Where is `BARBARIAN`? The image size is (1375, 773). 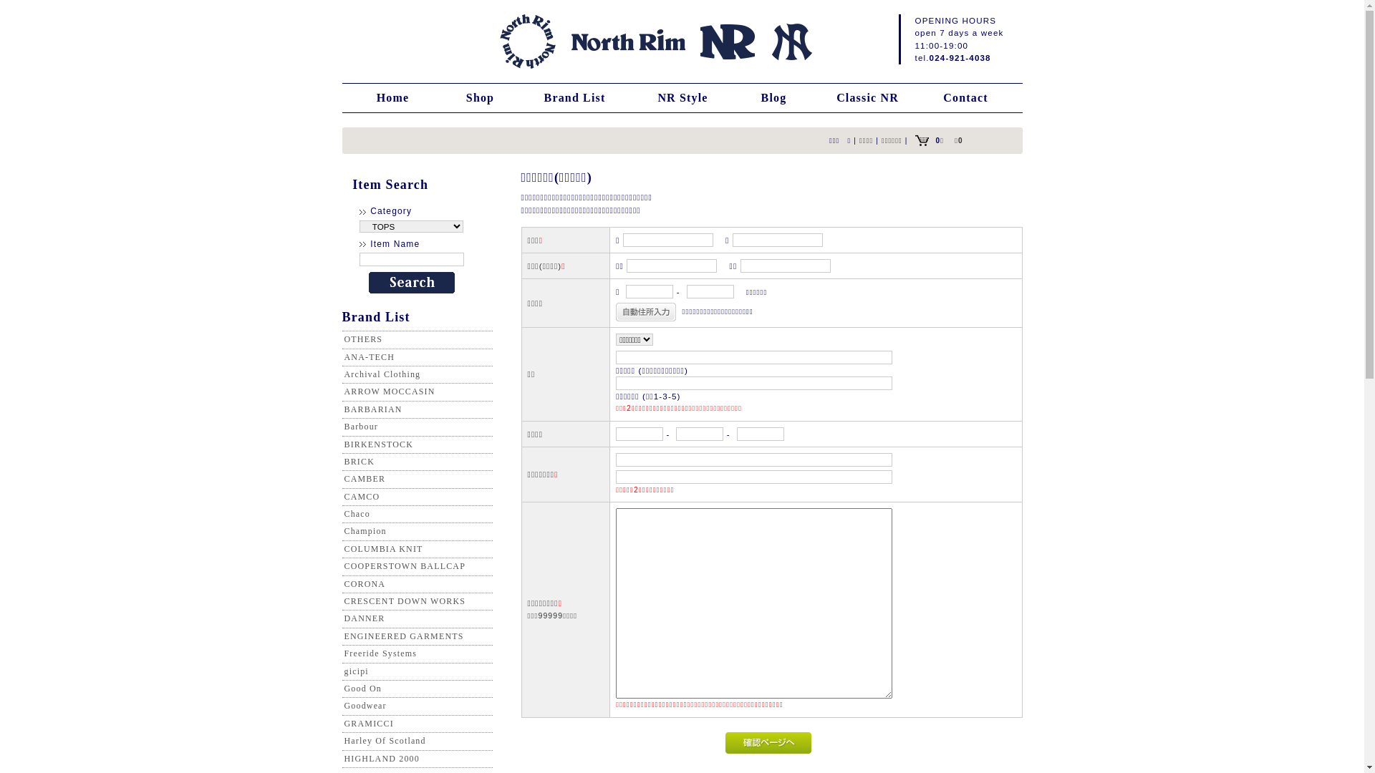 BARBARIAN is located at coordinates (372, 409).